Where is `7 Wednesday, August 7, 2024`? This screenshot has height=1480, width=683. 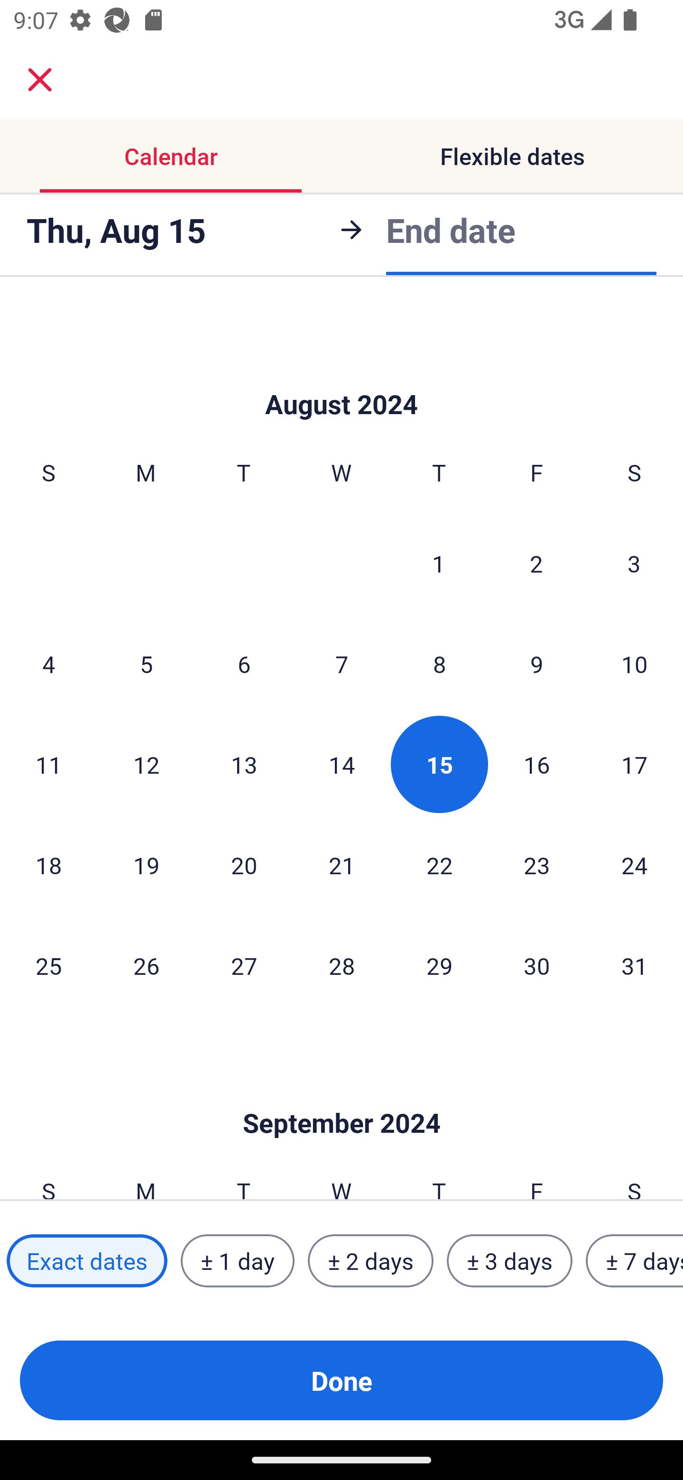
7 Wednesday, August 7, 2024 is located at coordinates (341, 663).